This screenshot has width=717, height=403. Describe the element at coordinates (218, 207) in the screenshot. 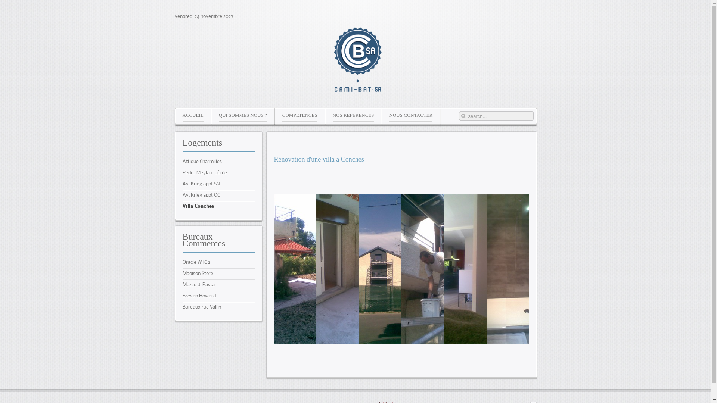

I see `Villa Conches` at that location.